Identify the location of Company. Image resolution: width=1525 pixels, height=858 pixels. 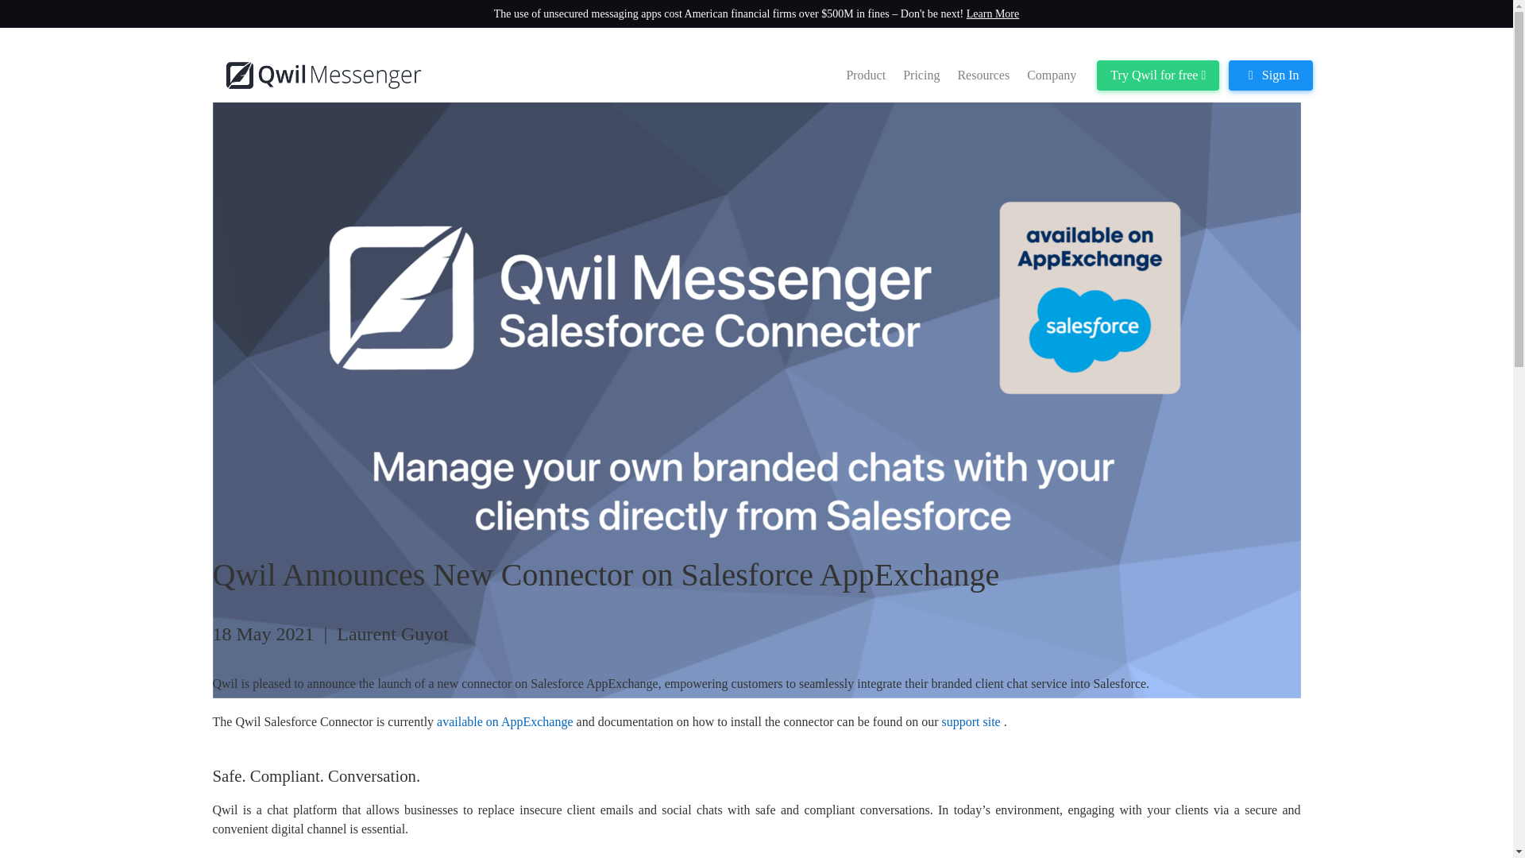
(1052, 75).